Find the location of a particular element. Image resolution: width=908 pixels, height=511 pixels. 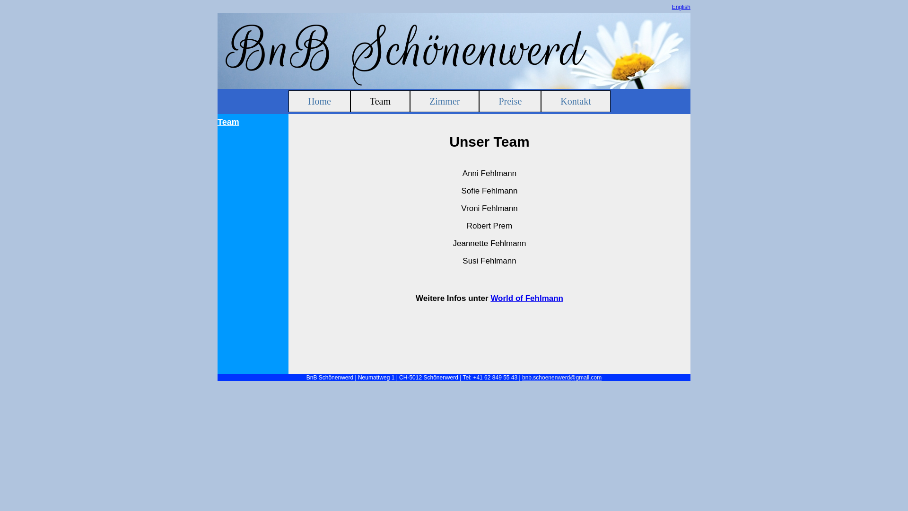

Home is located at coordinates (320, 101).